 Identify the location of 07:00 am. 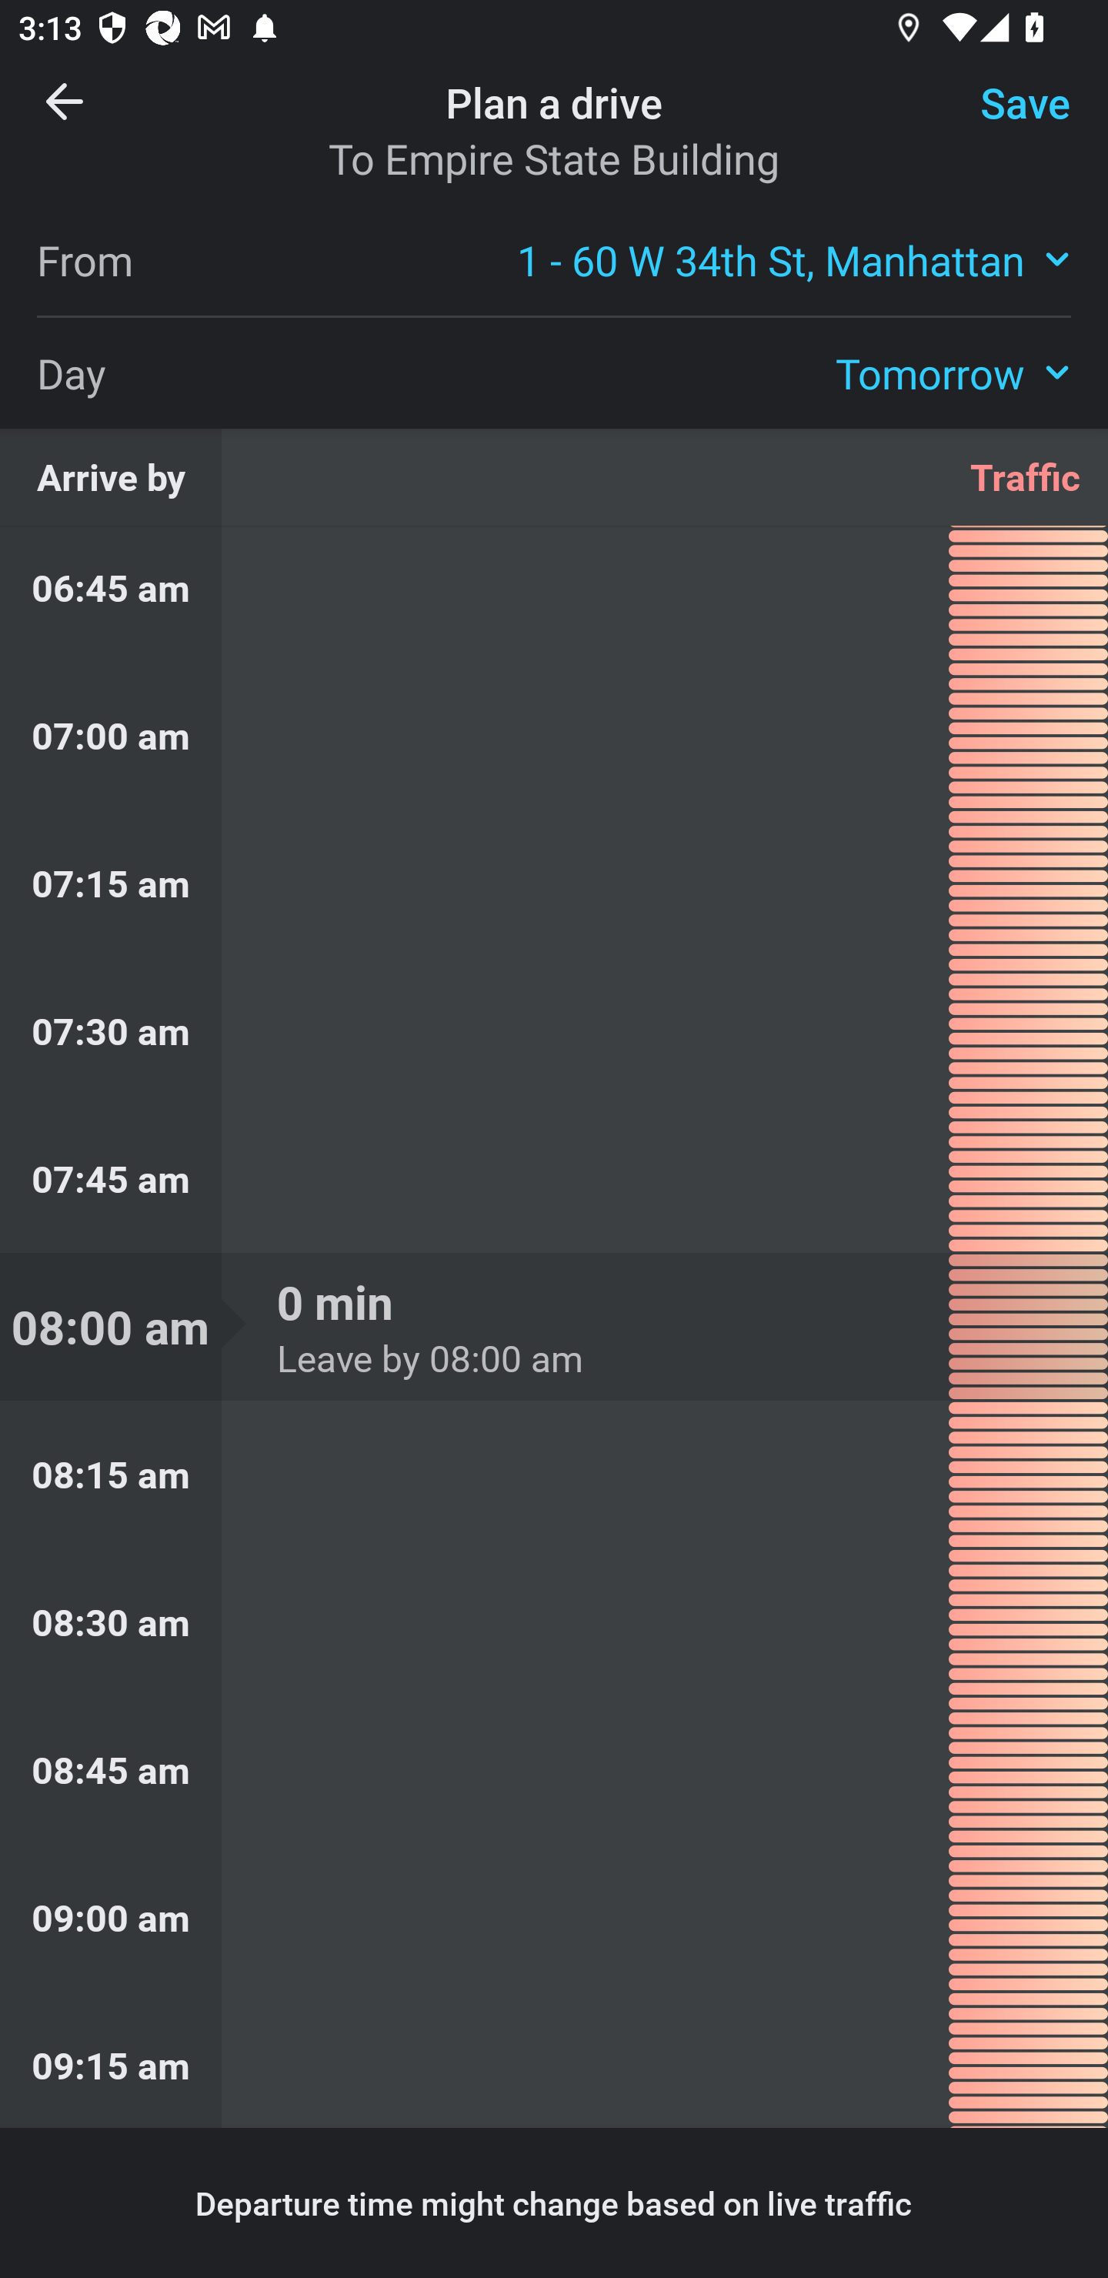
(554, 736).